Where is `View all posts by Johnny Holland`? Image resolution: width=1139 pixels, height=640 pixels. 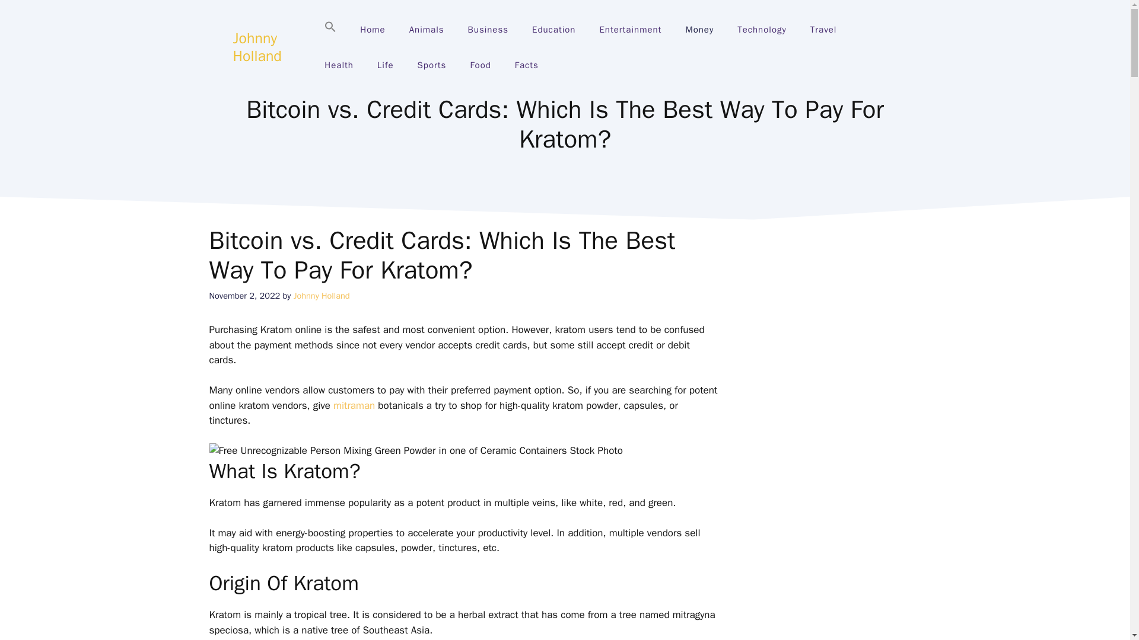 View all posts by Johnny Holland is located at coordinates (322, 295).